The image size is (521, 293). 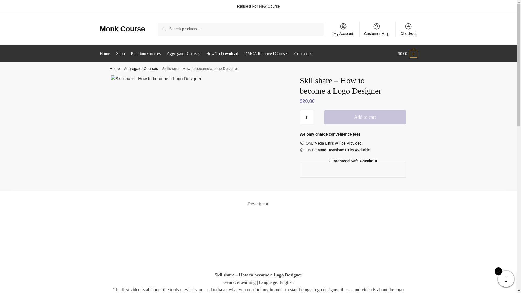 I want to click on Search, so click(x=165, y=27).